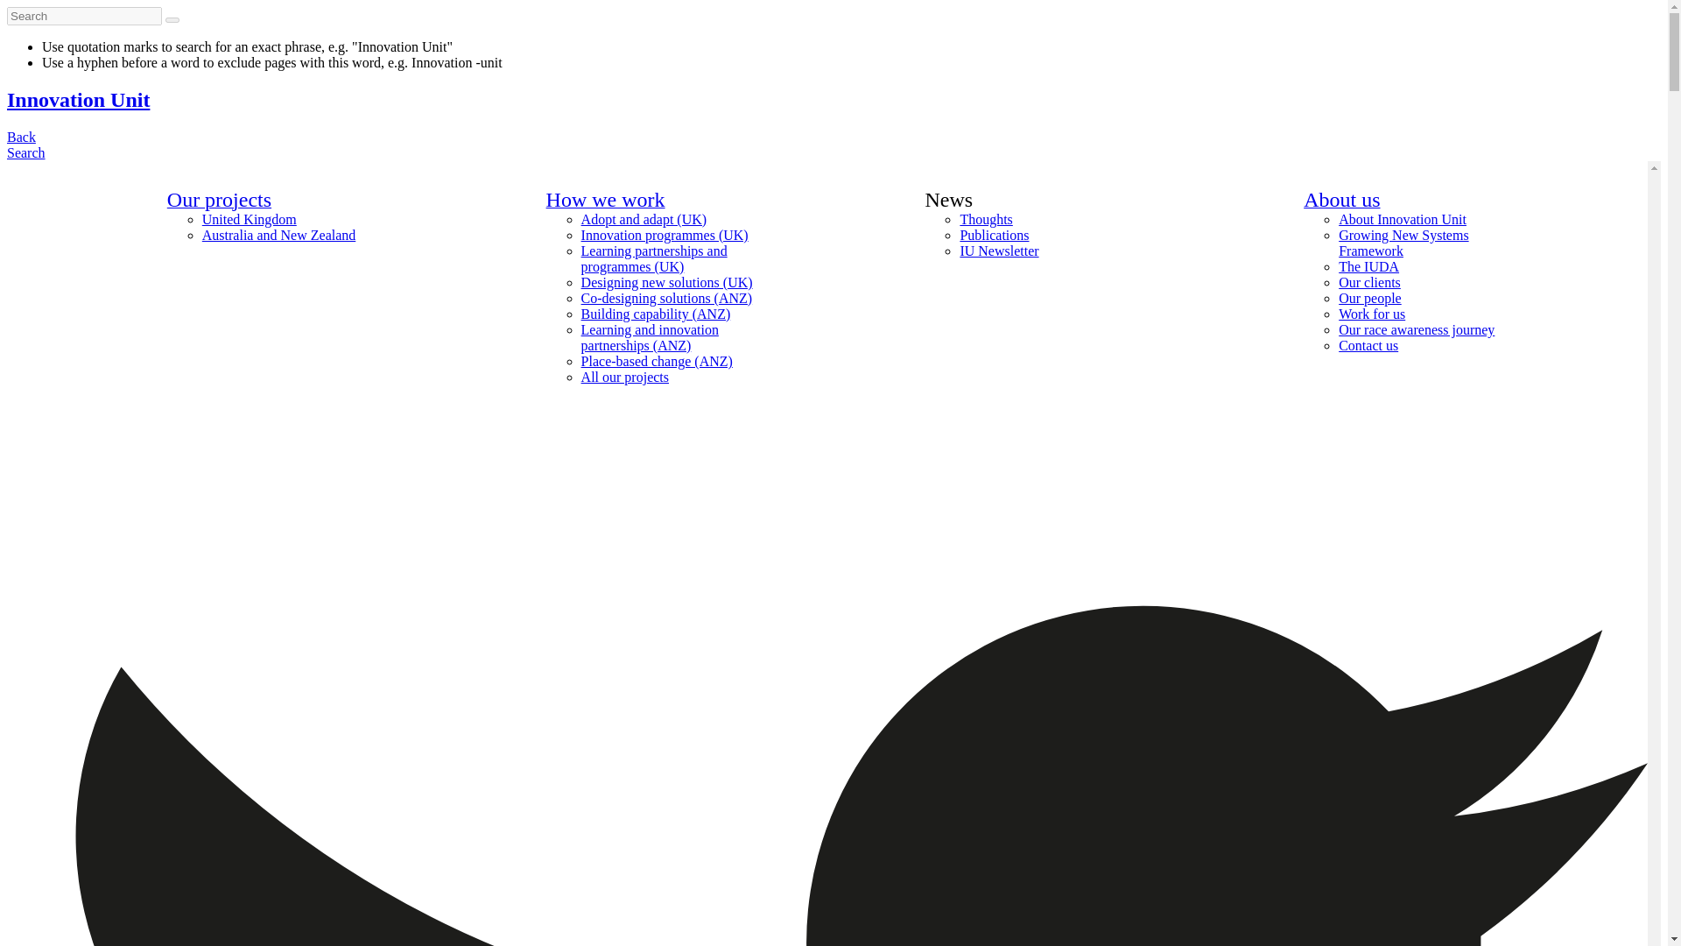 The height and width of the screenshot is (946, 1681). I want to click on News, so click(949, 201).